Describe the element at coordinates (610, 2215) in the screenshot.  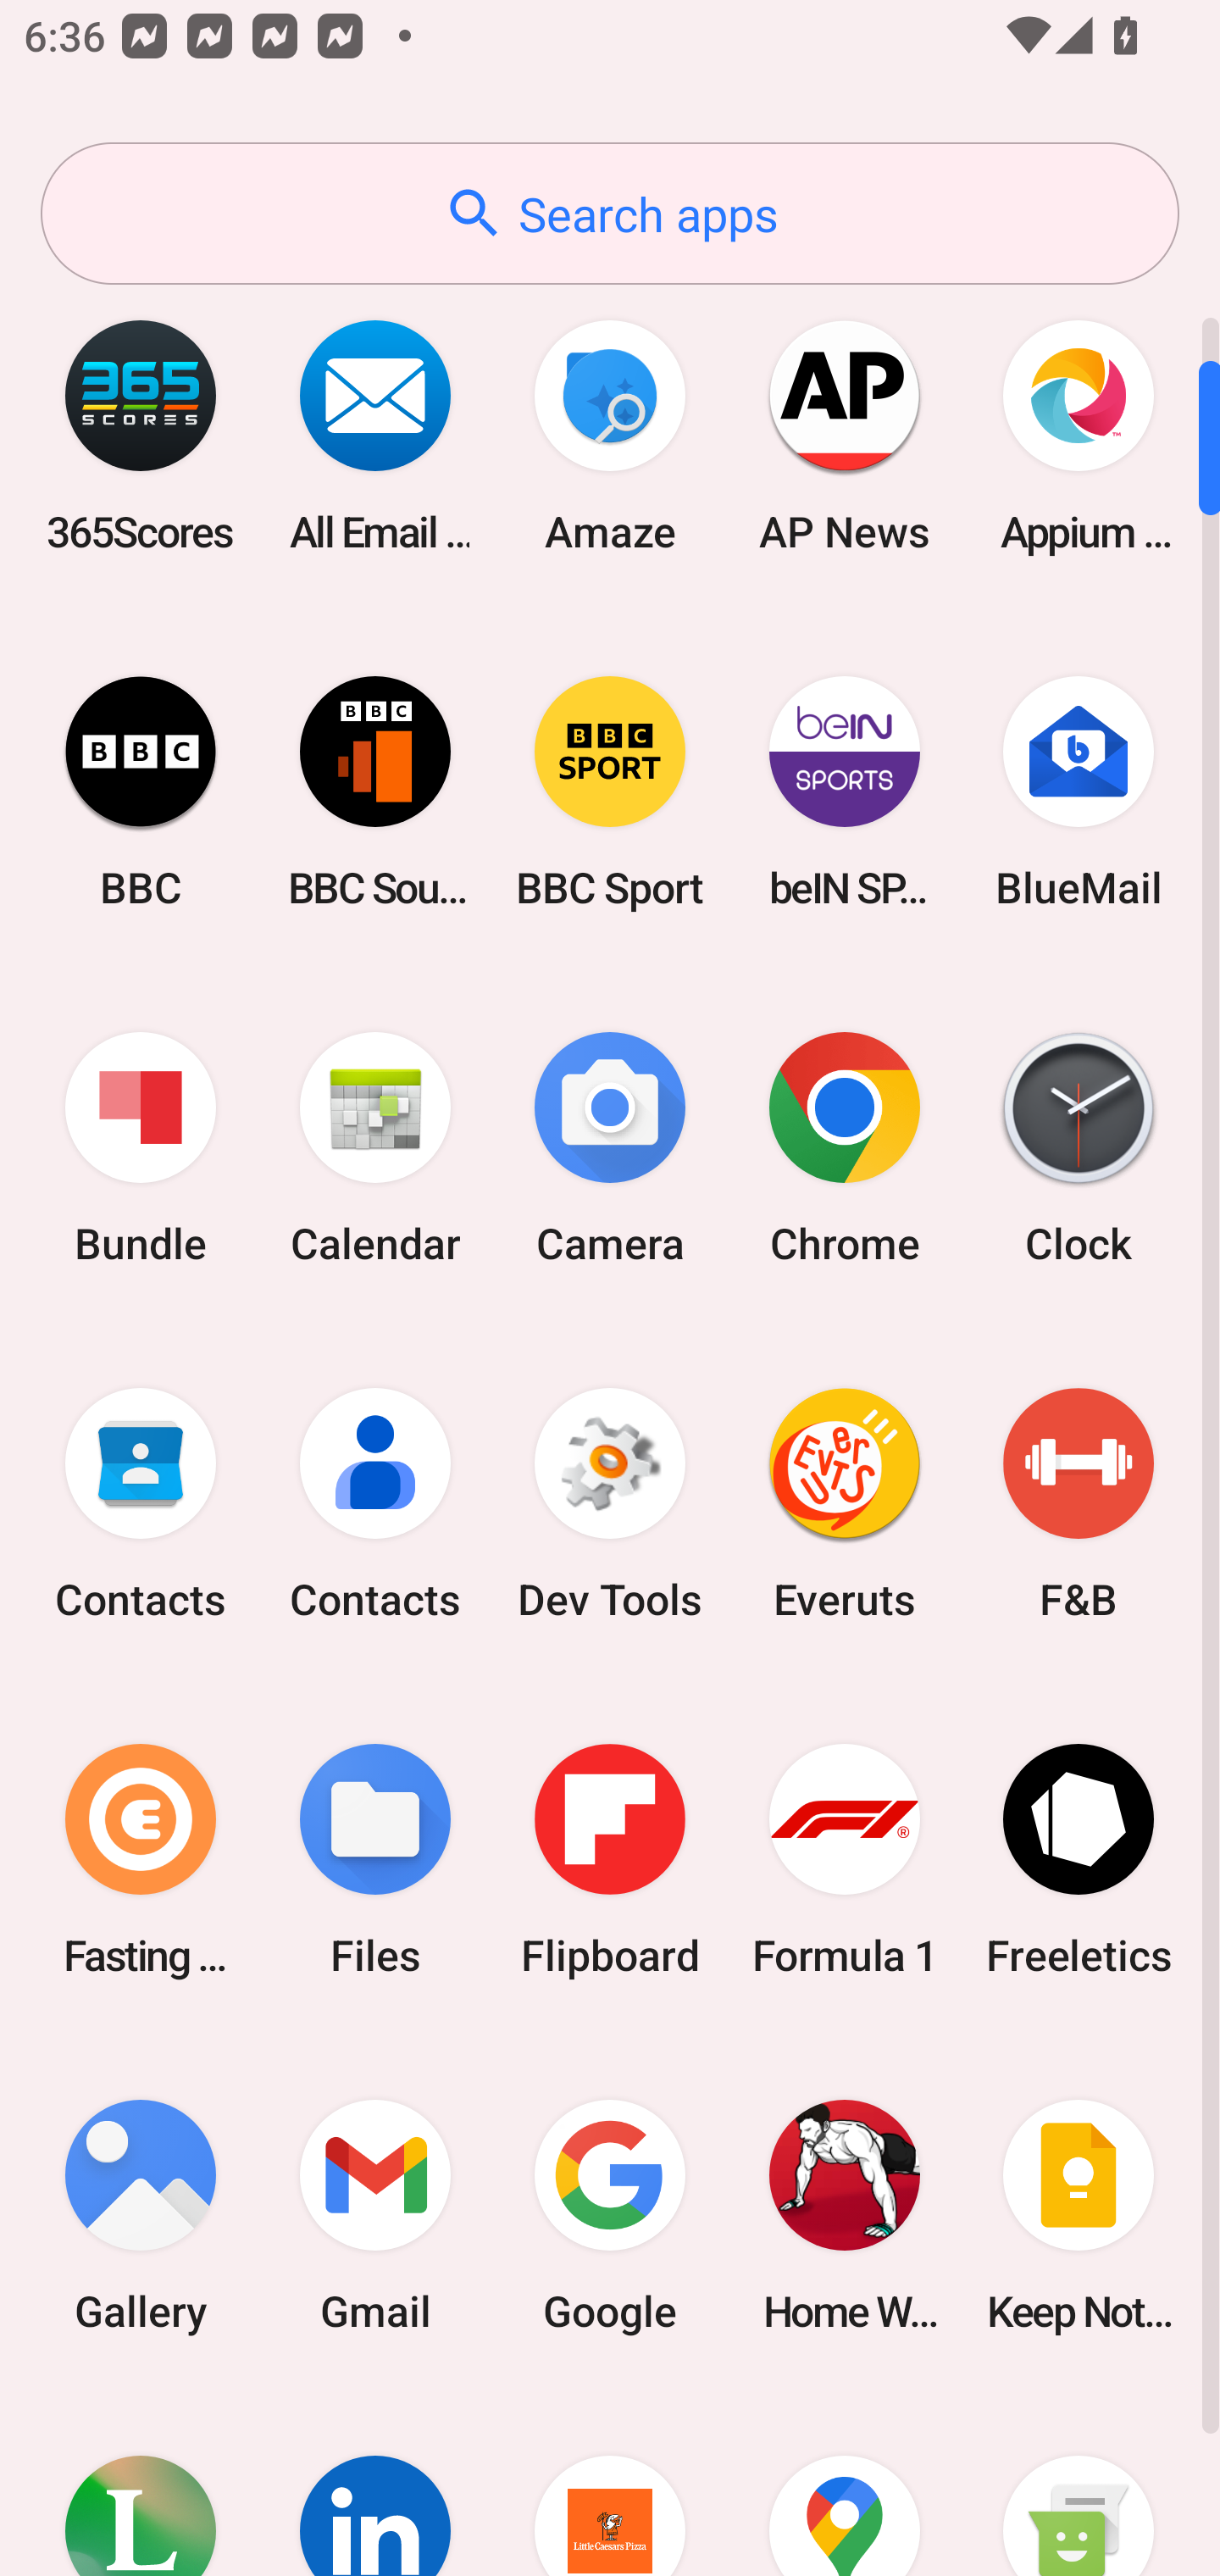
I see `Google` at that location.